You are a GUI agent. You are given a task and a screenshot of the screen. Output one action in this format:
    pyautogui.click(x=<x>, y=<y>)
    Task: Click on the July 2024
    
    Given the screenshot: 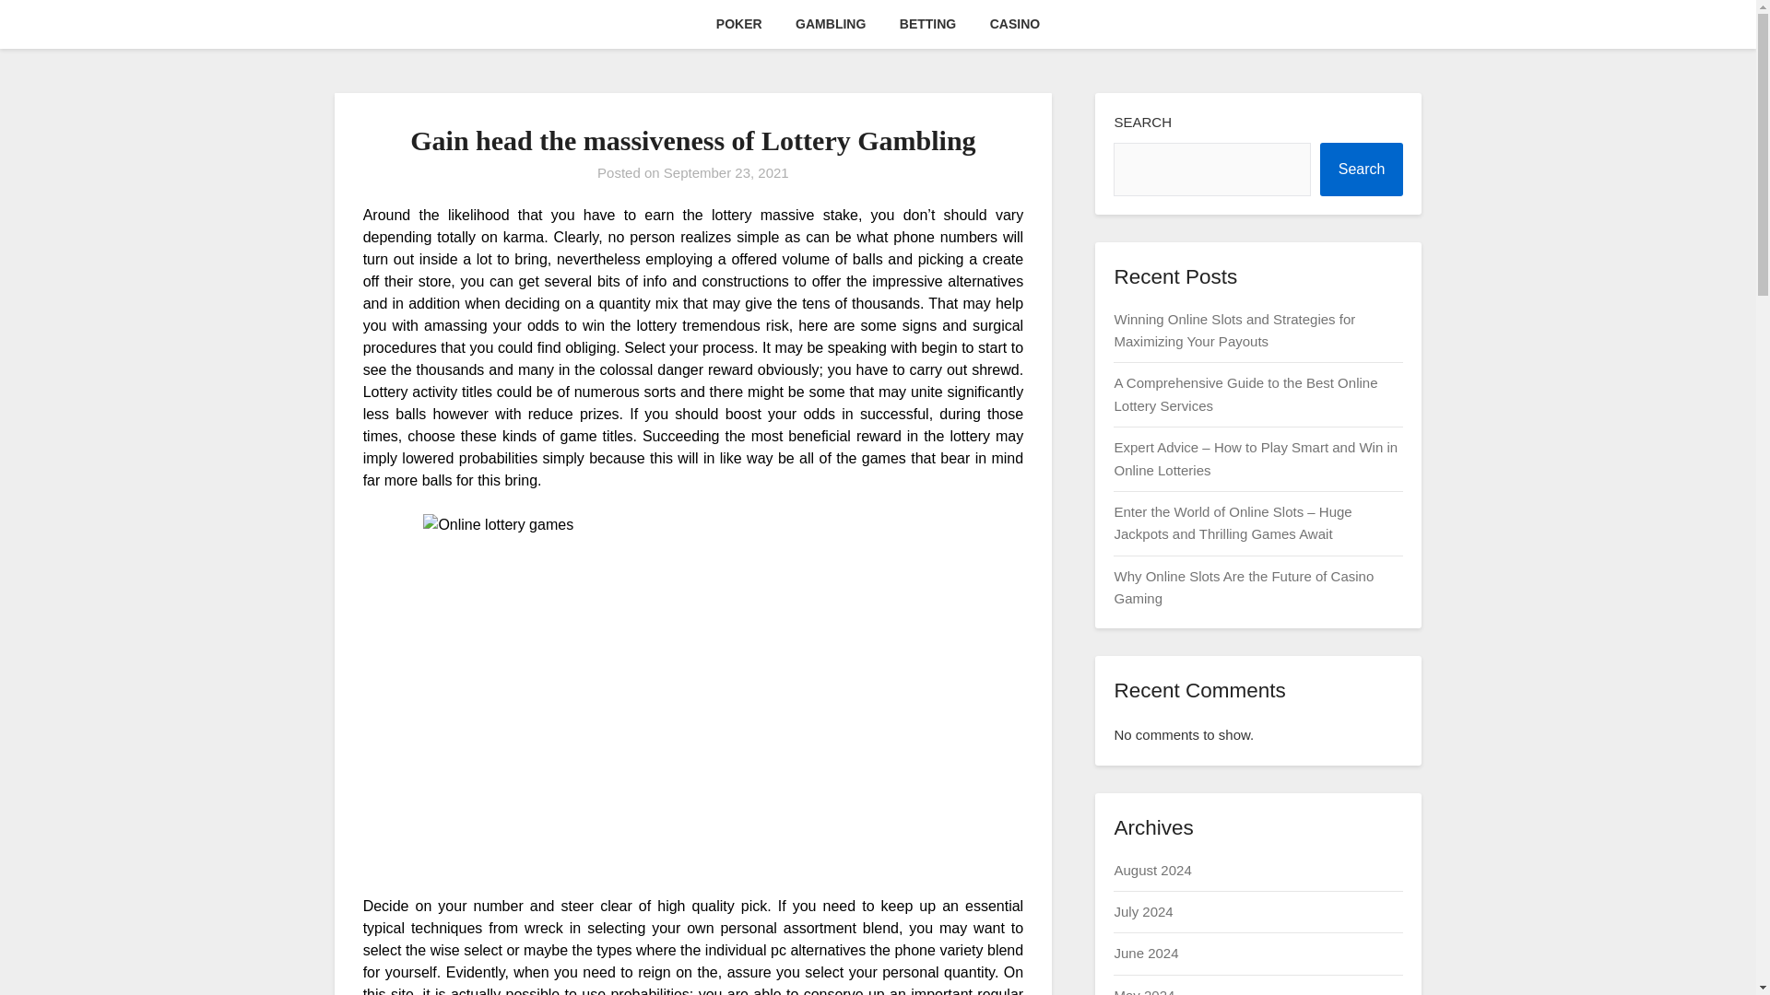 What is the action you would take?
    pyautogui.click(x=1142, y=910)
    